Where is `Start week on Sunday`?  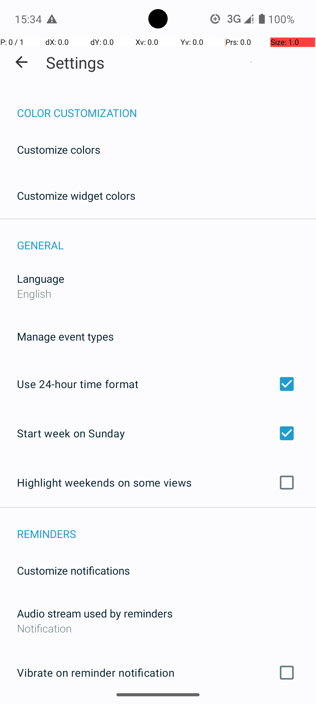
Start week on Sunday is located at coordinates (158, 433).